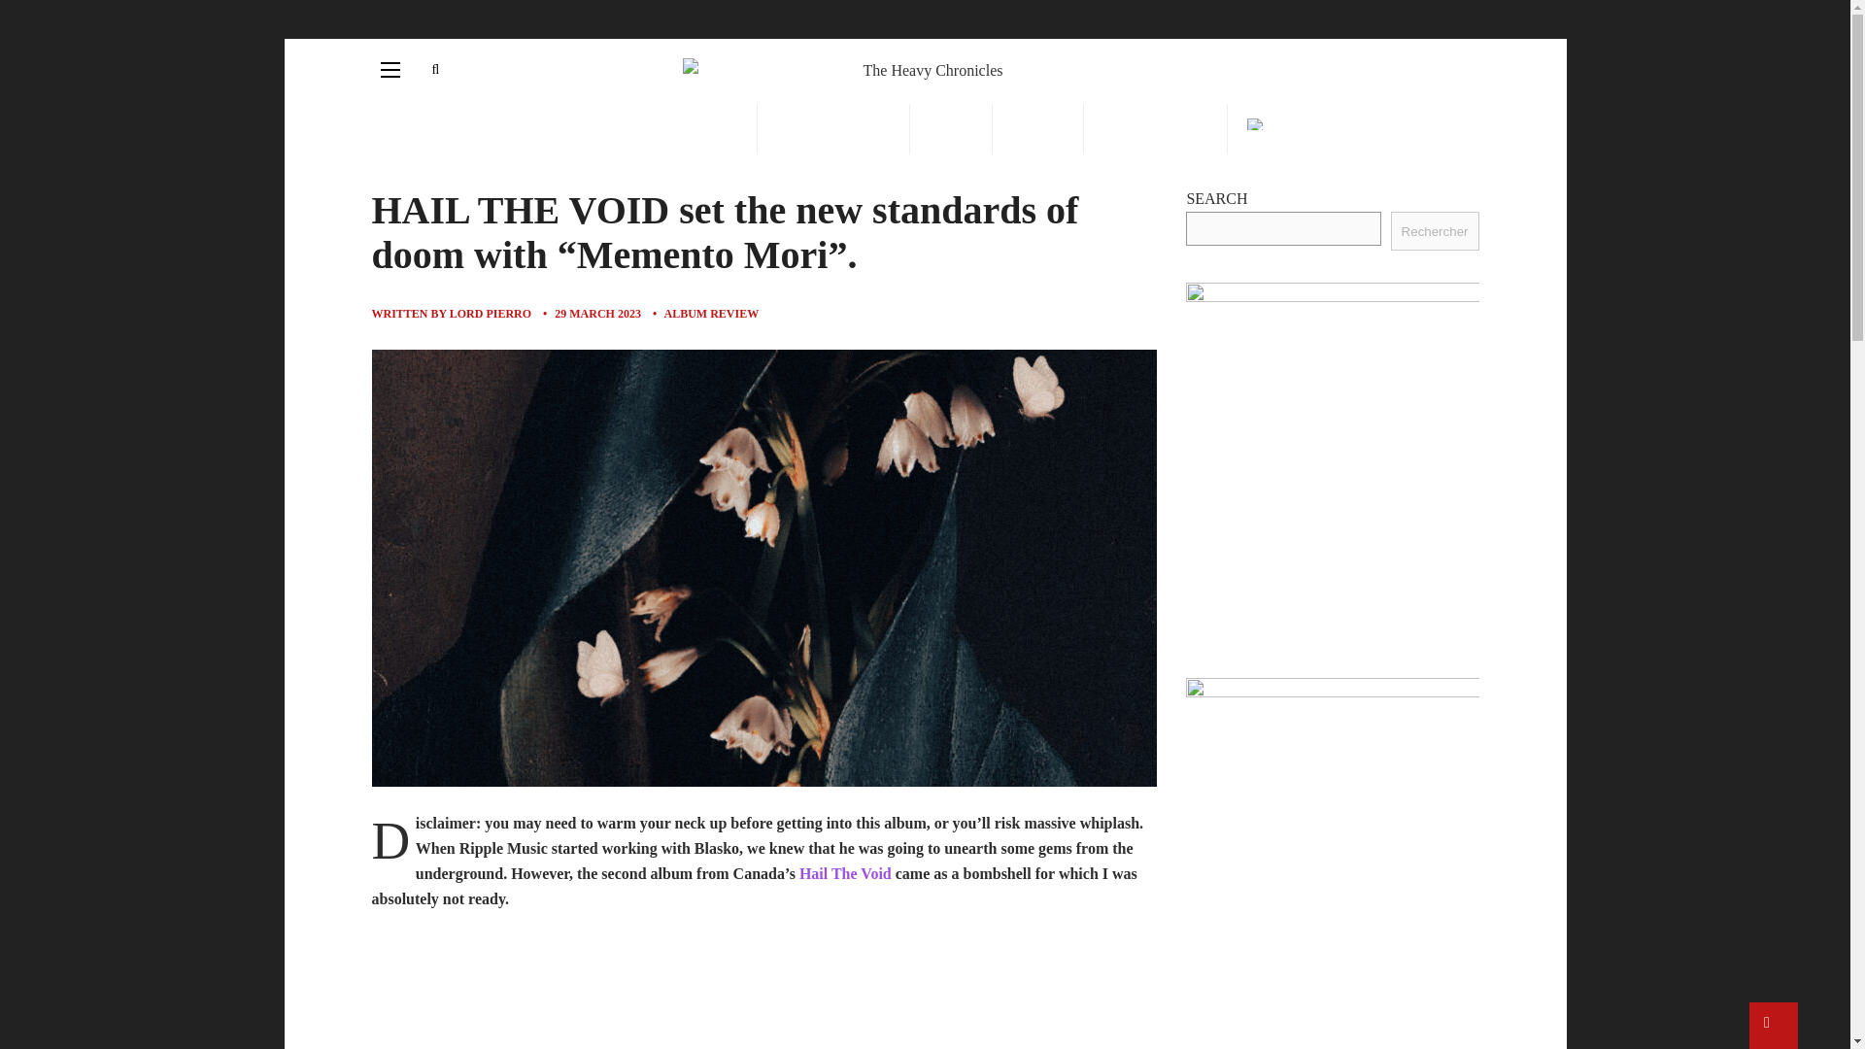 The width and height of the screenshot is (1865, 1049). I want to click on ALBUM REVIEWS, so click(661, 128).